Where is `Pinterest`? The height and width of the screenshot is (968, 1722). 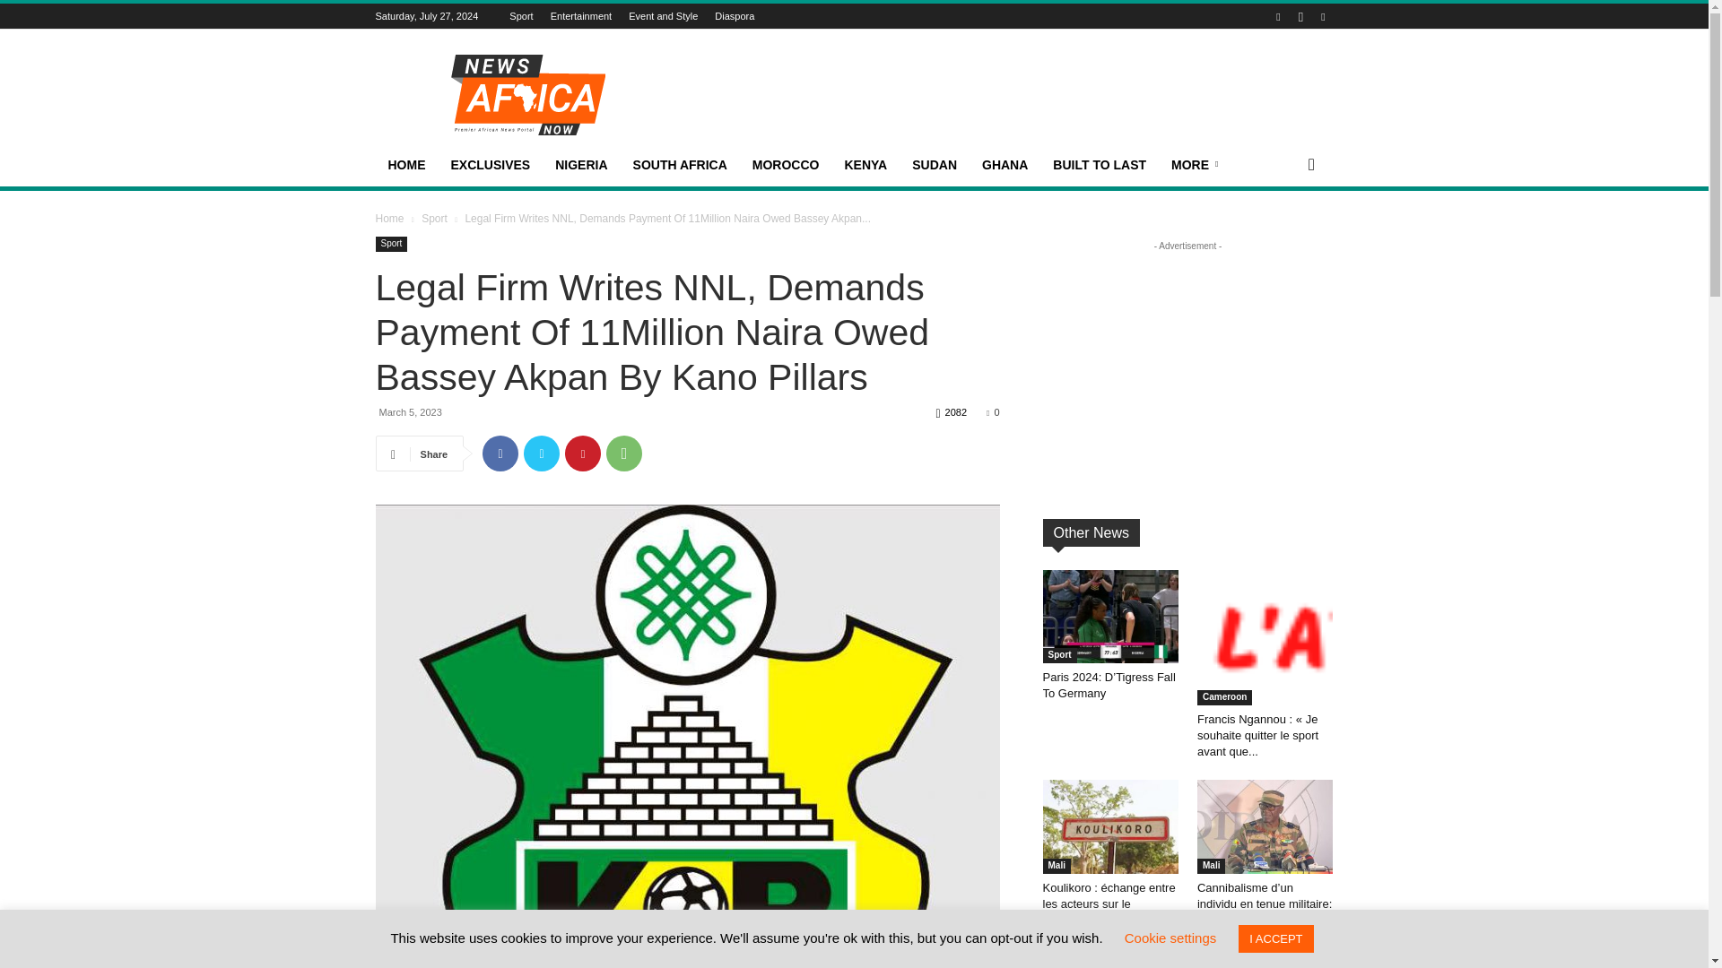 Pinterest is located at coordinates (583, 454).